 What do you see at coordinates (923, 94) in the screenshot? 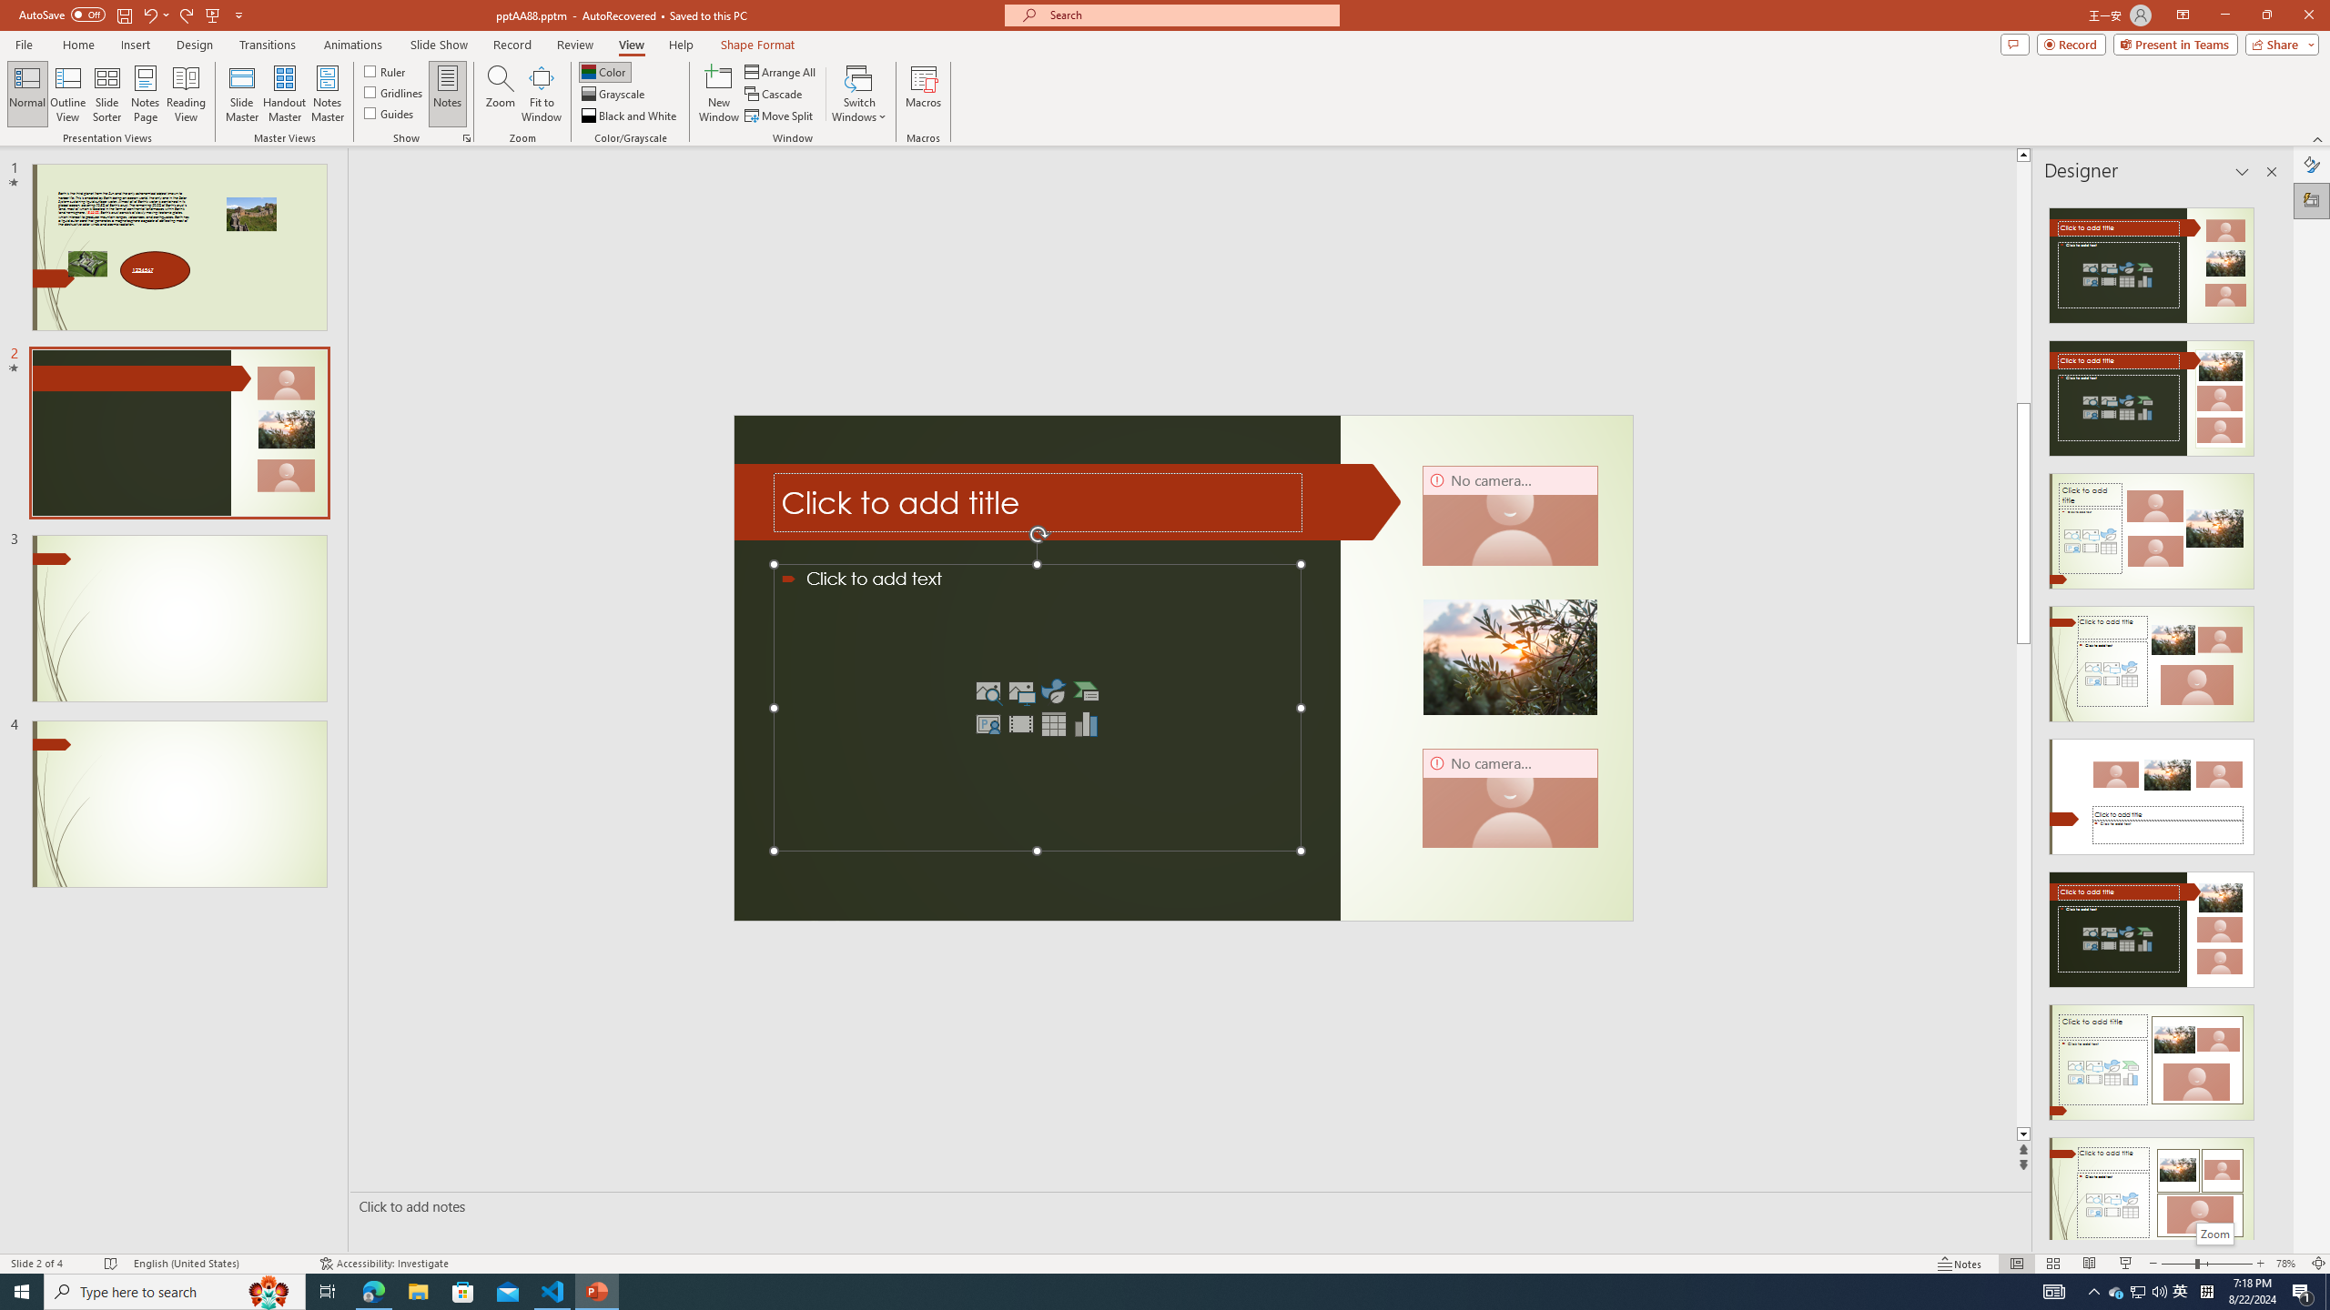
I see `Macros` at bounding box center [923, 94].